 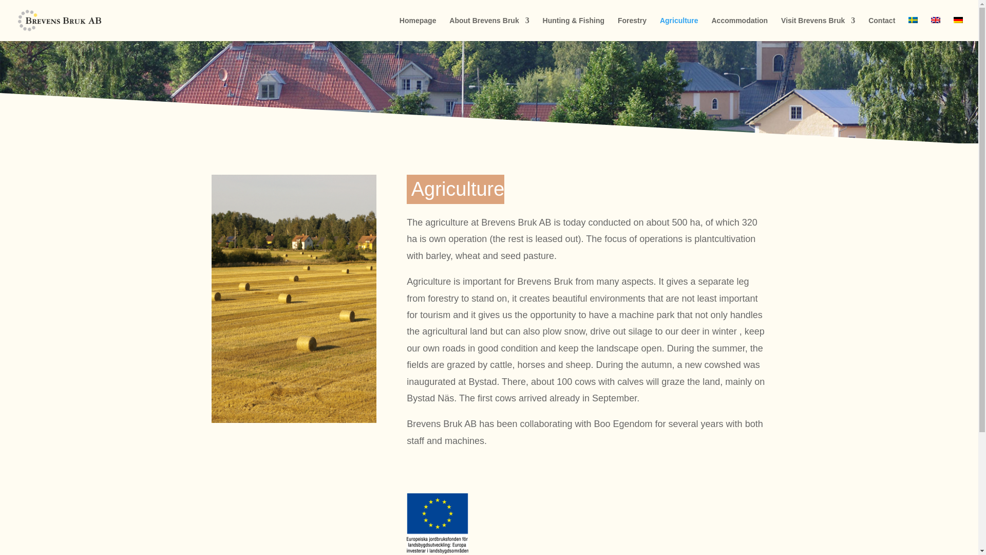 What do you see at coordinates (882, 29) in the screenshot?
I see `Contact` at bounding box center [882, 29].